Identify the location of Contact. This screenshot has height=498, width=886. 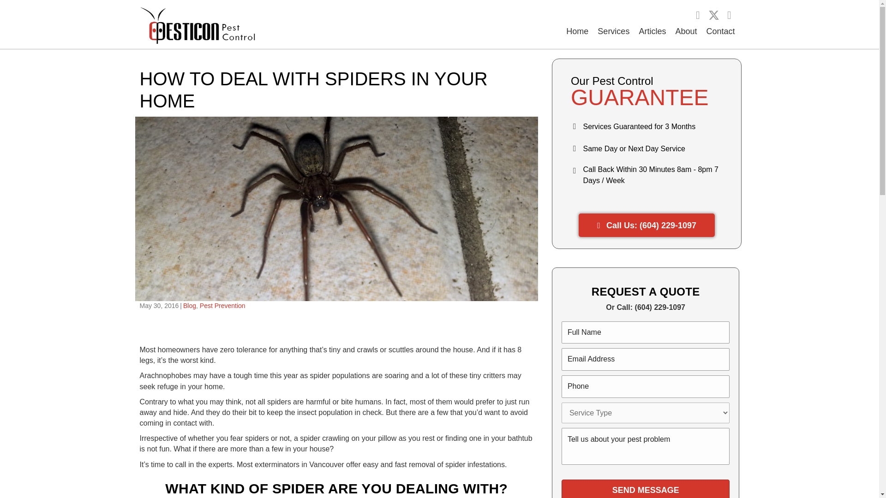
(720, 31).